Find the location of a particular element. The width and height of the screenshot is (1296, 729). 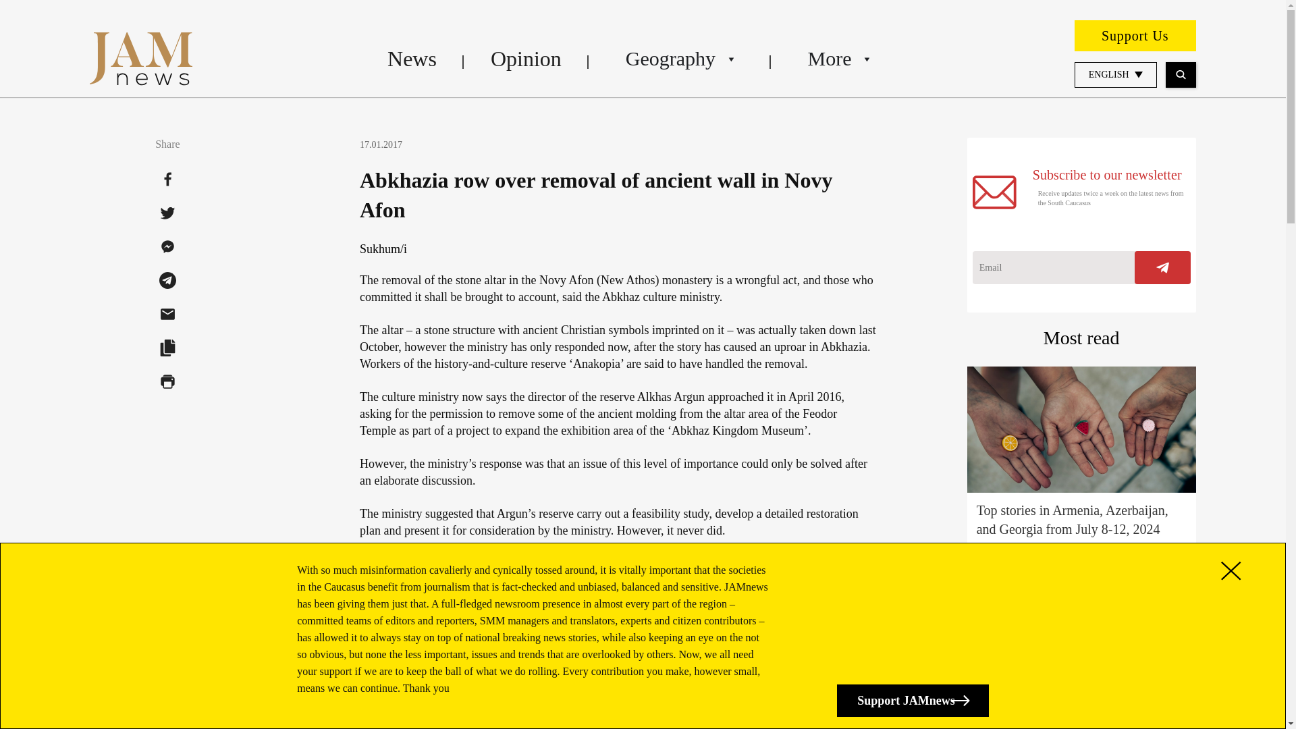

Support Us is located at coordinates (1135, 35).